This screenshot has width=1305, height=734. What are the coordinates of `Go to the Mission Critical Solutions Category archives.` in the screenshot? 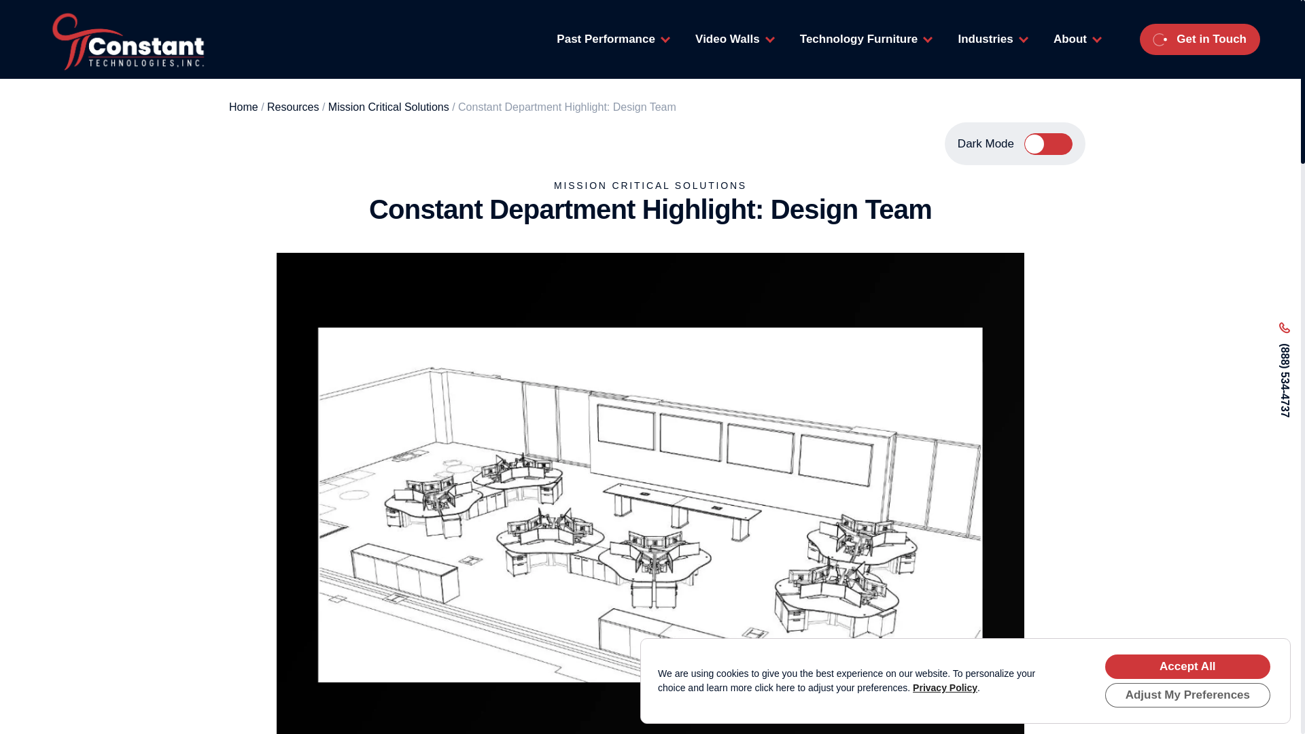 It's located at (389, 107).